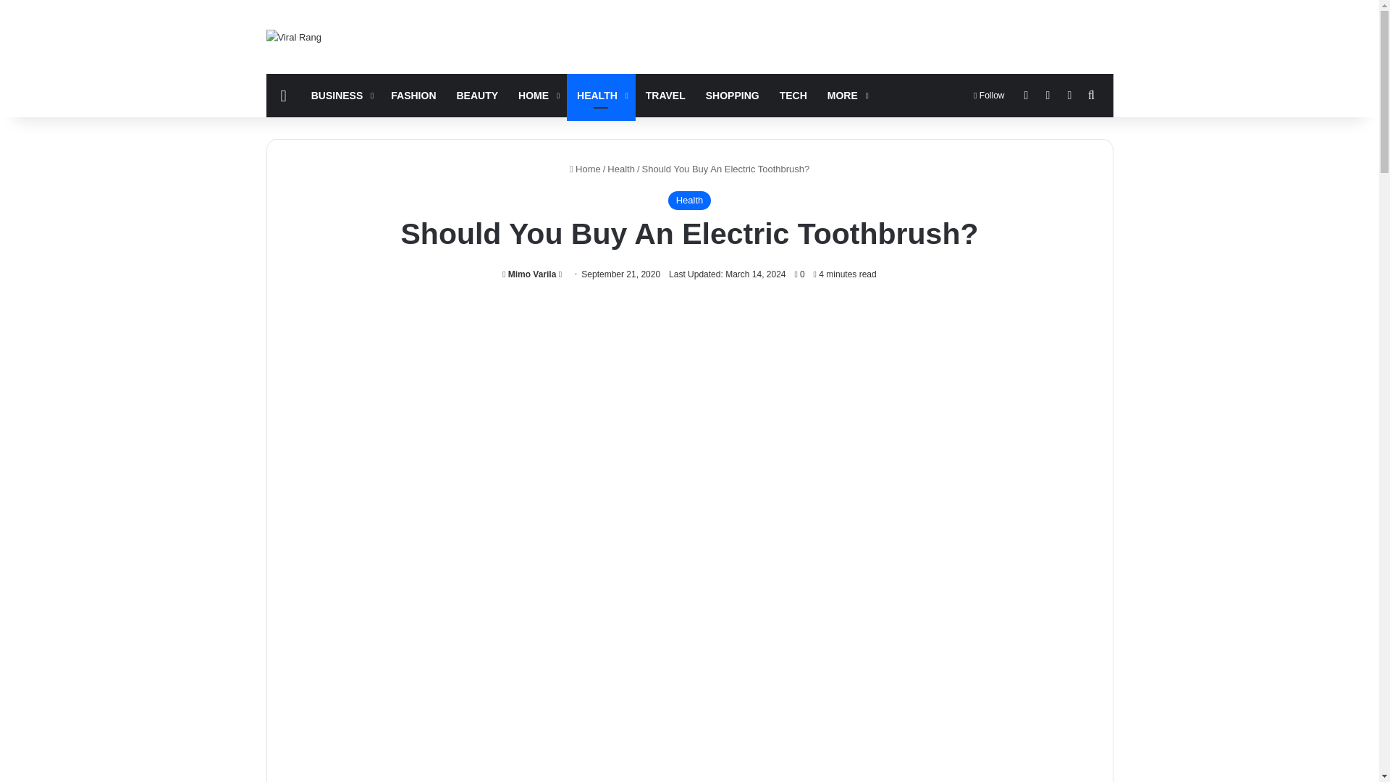 The image size is (1390, 782). I want to click on Mimo Varila, so click(528, 274).